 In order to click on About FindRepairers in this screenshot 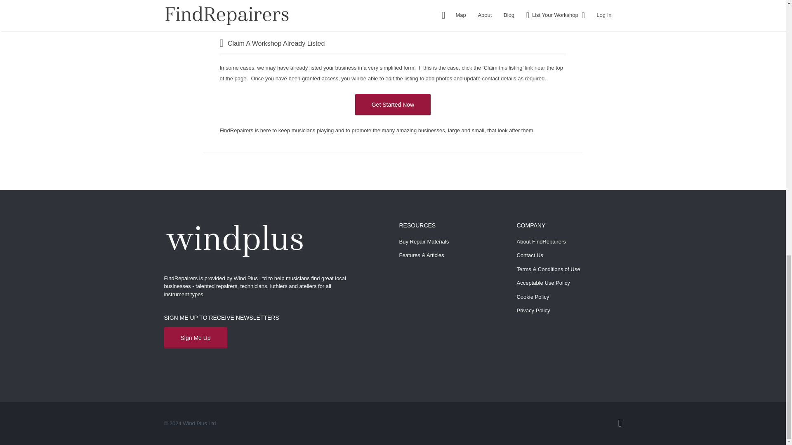, I will do `click(540, 241)`.